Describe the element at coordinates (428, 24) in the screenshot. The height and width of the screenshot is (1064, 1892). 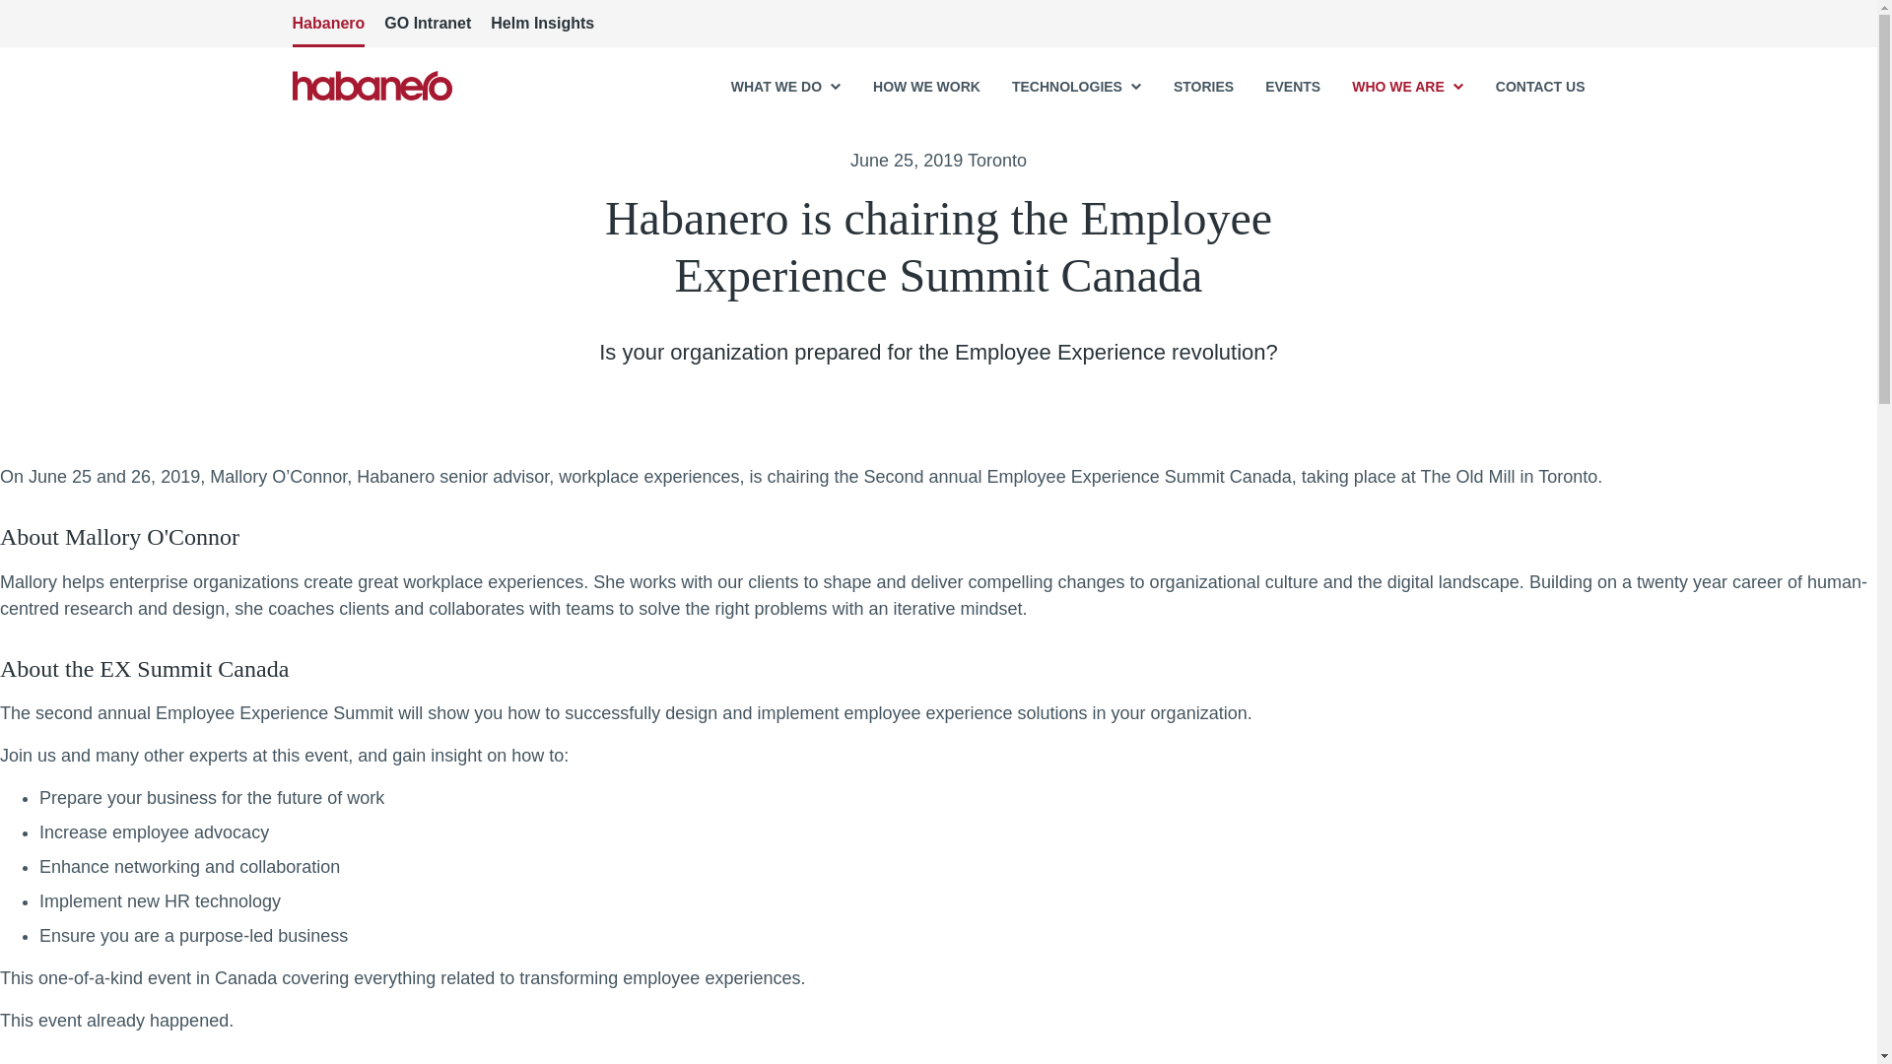
I see `GO Intranet` at that location.